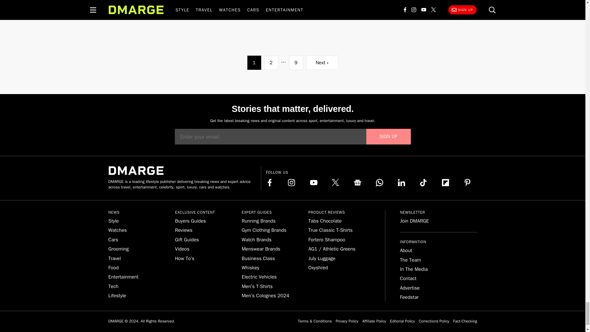  Describe the element at coordinates (467, 183) in the screenshot. I see `Visit us on Pinterest` at that location.